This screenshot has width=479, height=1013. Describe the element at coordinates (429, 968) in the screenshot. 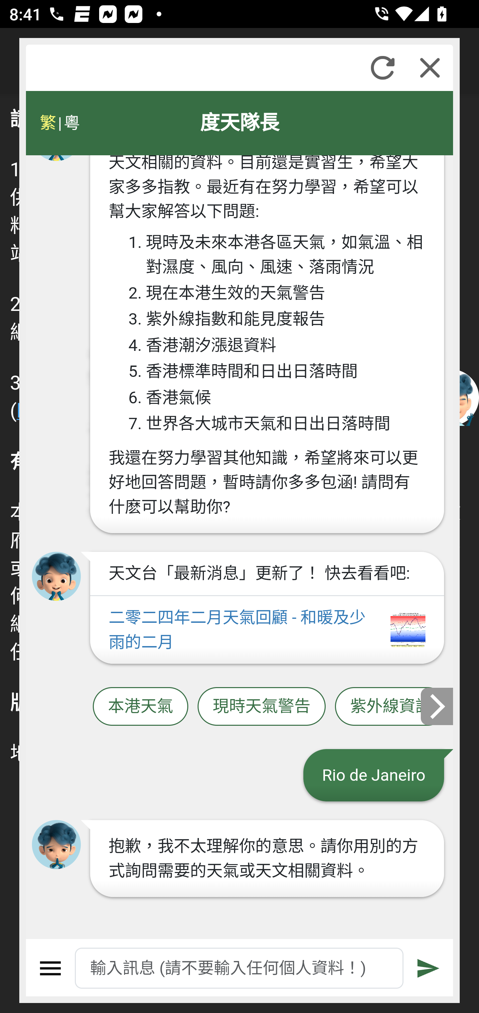

I see `遞交` at that location.